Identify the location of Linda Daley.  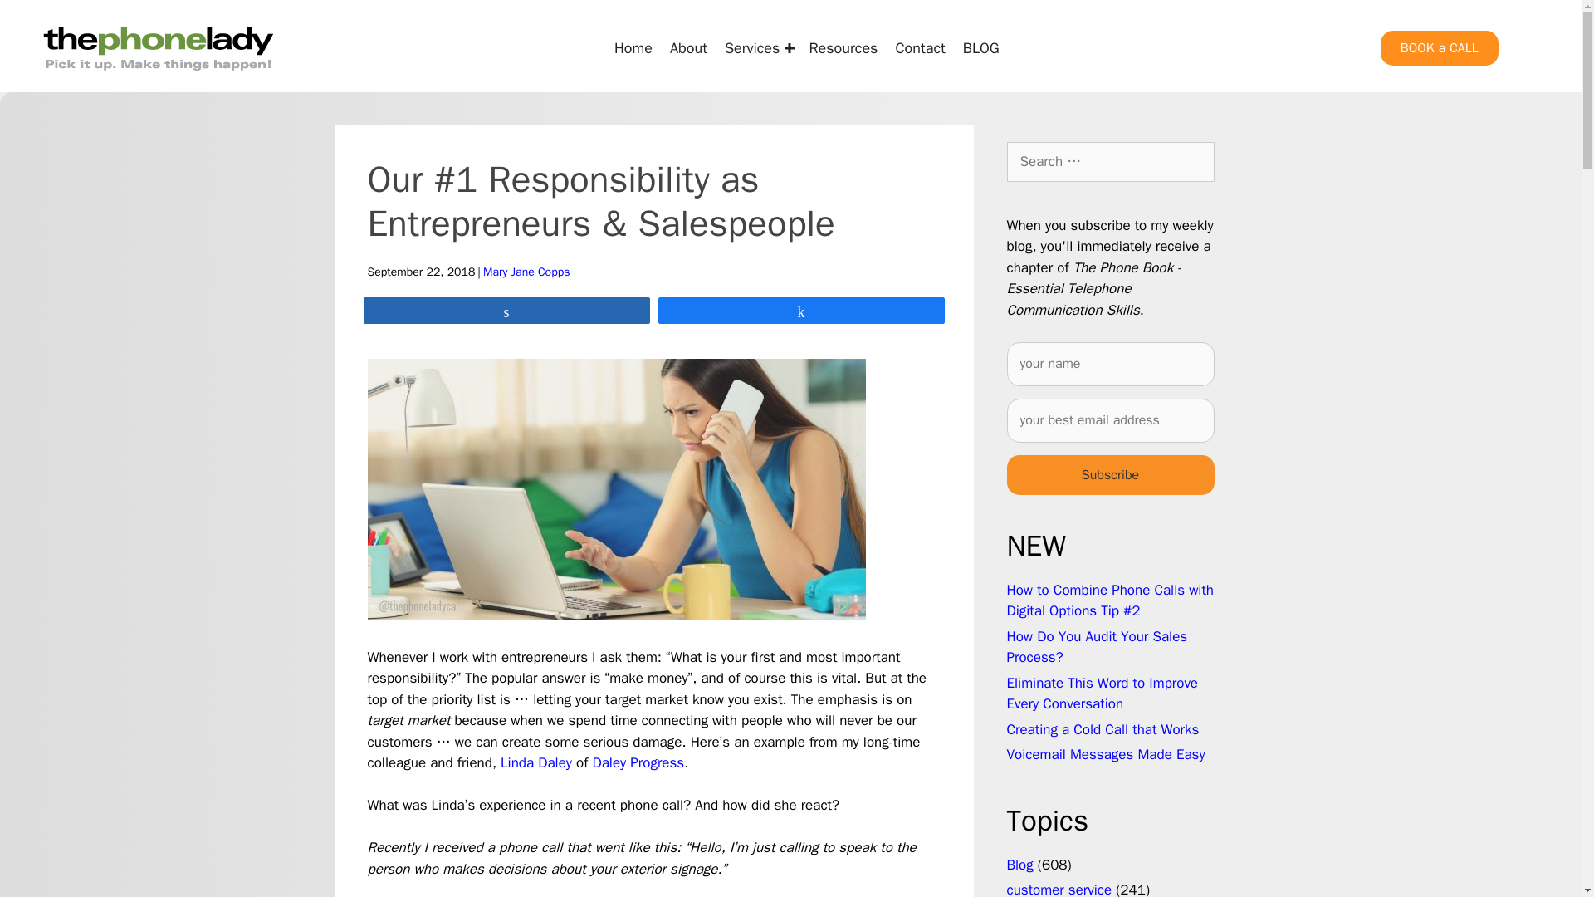
(536, 762).